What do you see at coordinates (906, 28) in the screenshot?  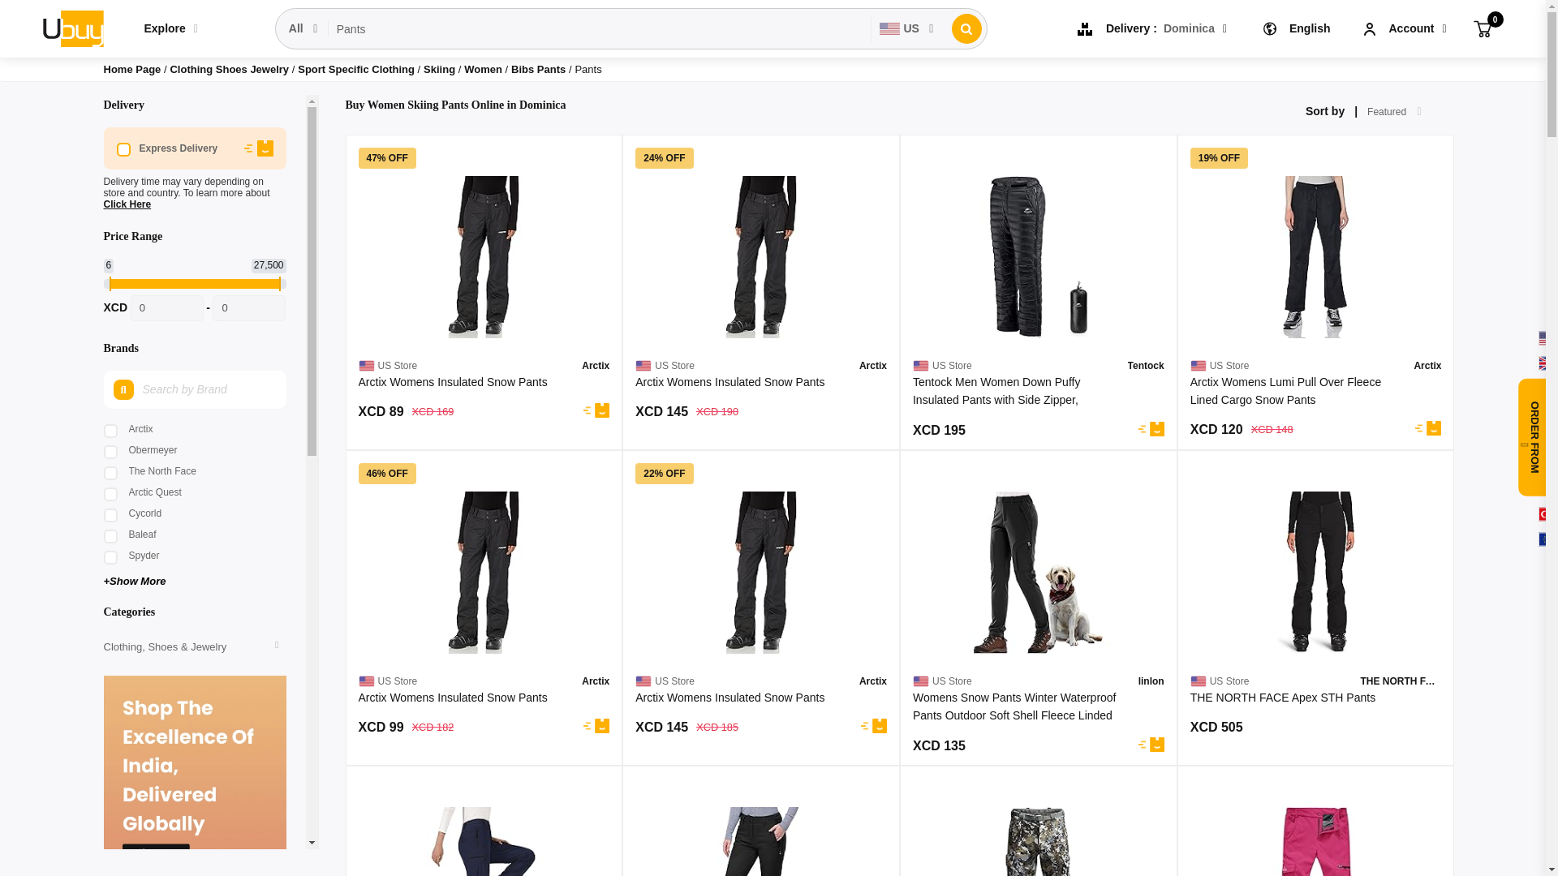 I see `US` at bounding box center [906, 28].